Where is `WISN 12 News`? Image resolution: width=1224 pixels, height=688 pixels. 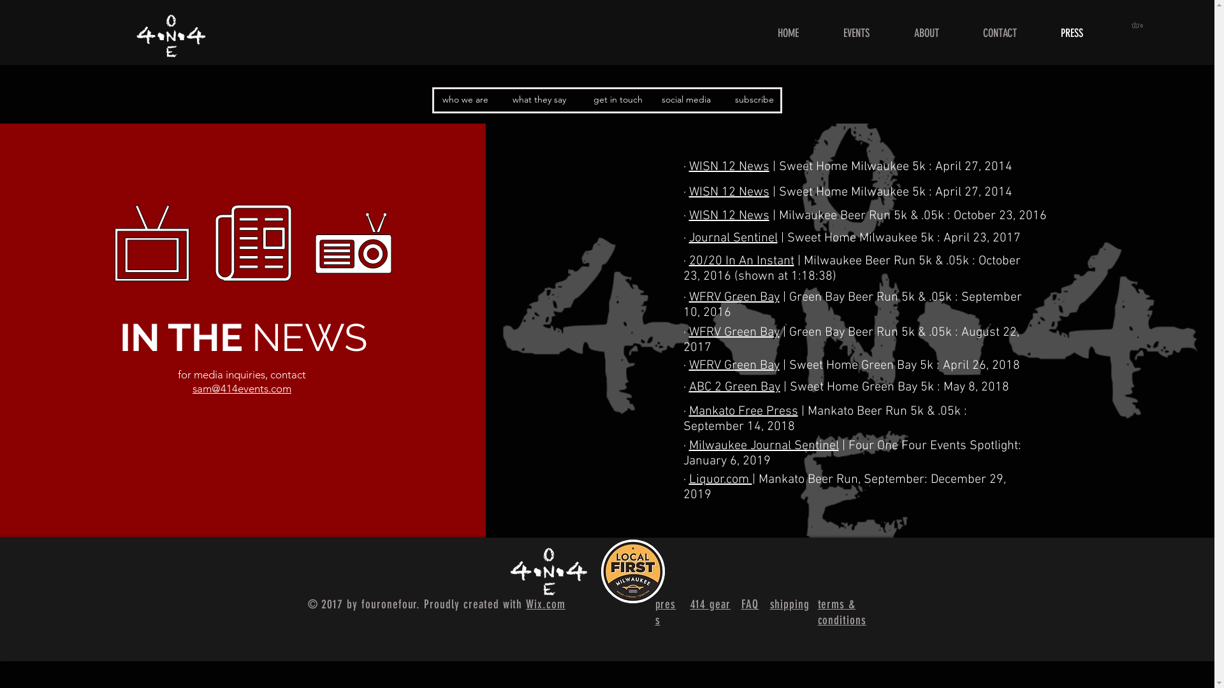 WISN 12 News is located at coordinates (729, 167).